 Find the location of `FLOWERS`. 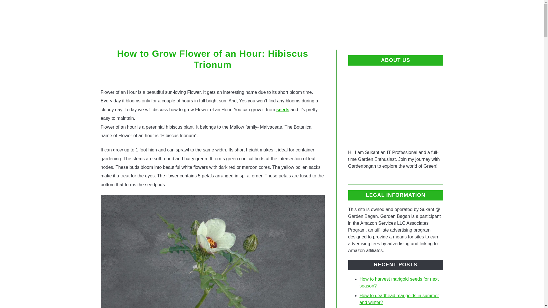

FLOWERS is located at coordinates (189, 44).